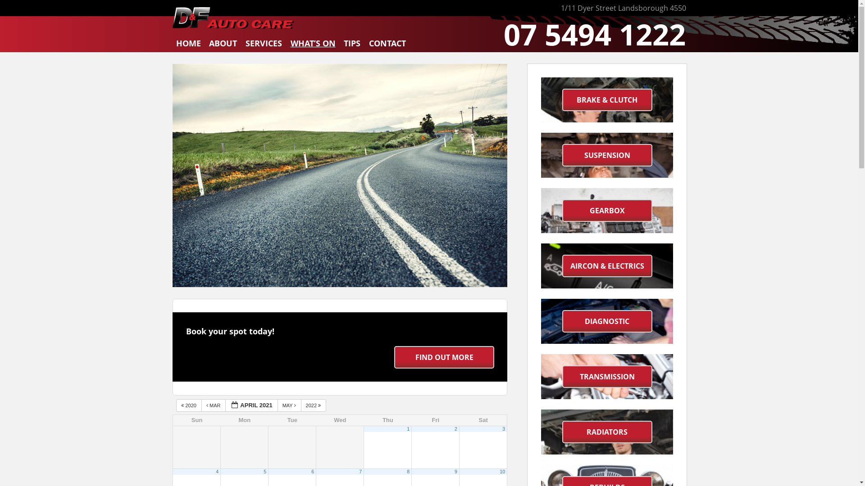 The width and height of the screenshot is (865, 486). I want to click on 3, so click(504, 429).